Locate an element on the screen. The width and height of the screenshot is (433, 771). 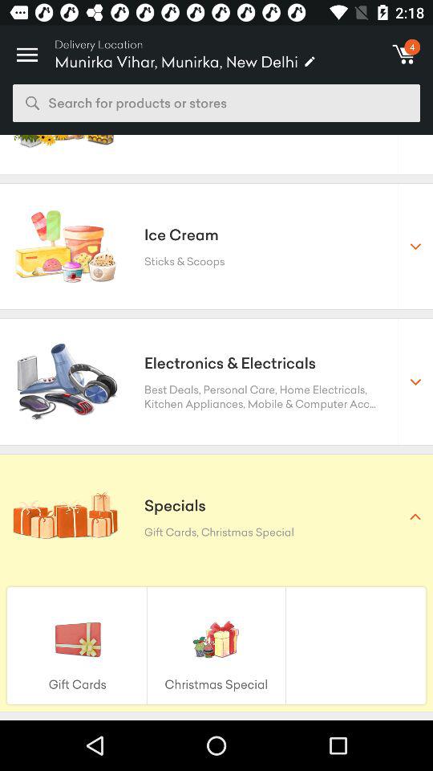
select the item to the left of the delivery location icon is located at coordinates (27, 50).